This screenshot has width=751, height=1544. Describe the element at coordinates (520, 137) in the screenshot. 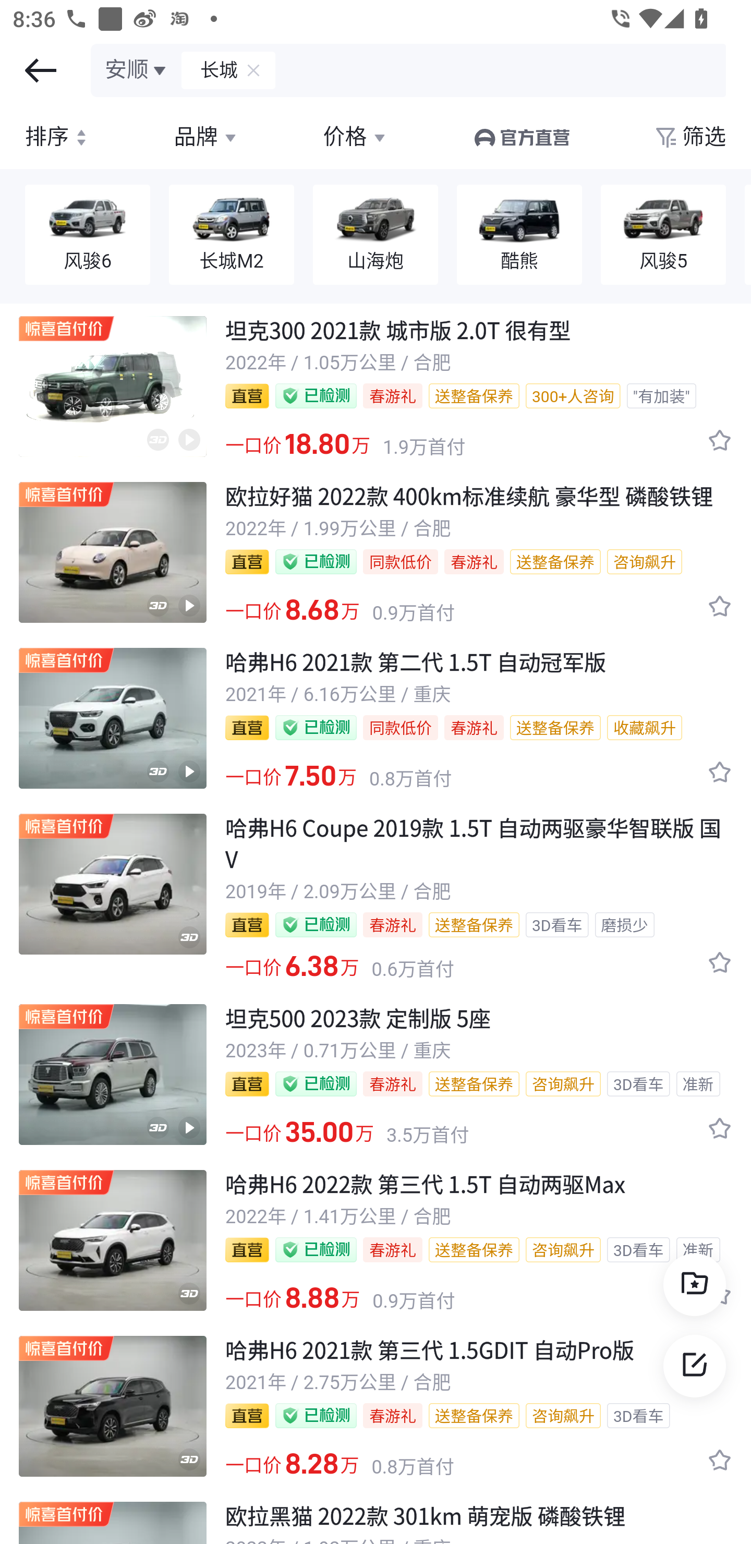

I see `官方直营` at that location.